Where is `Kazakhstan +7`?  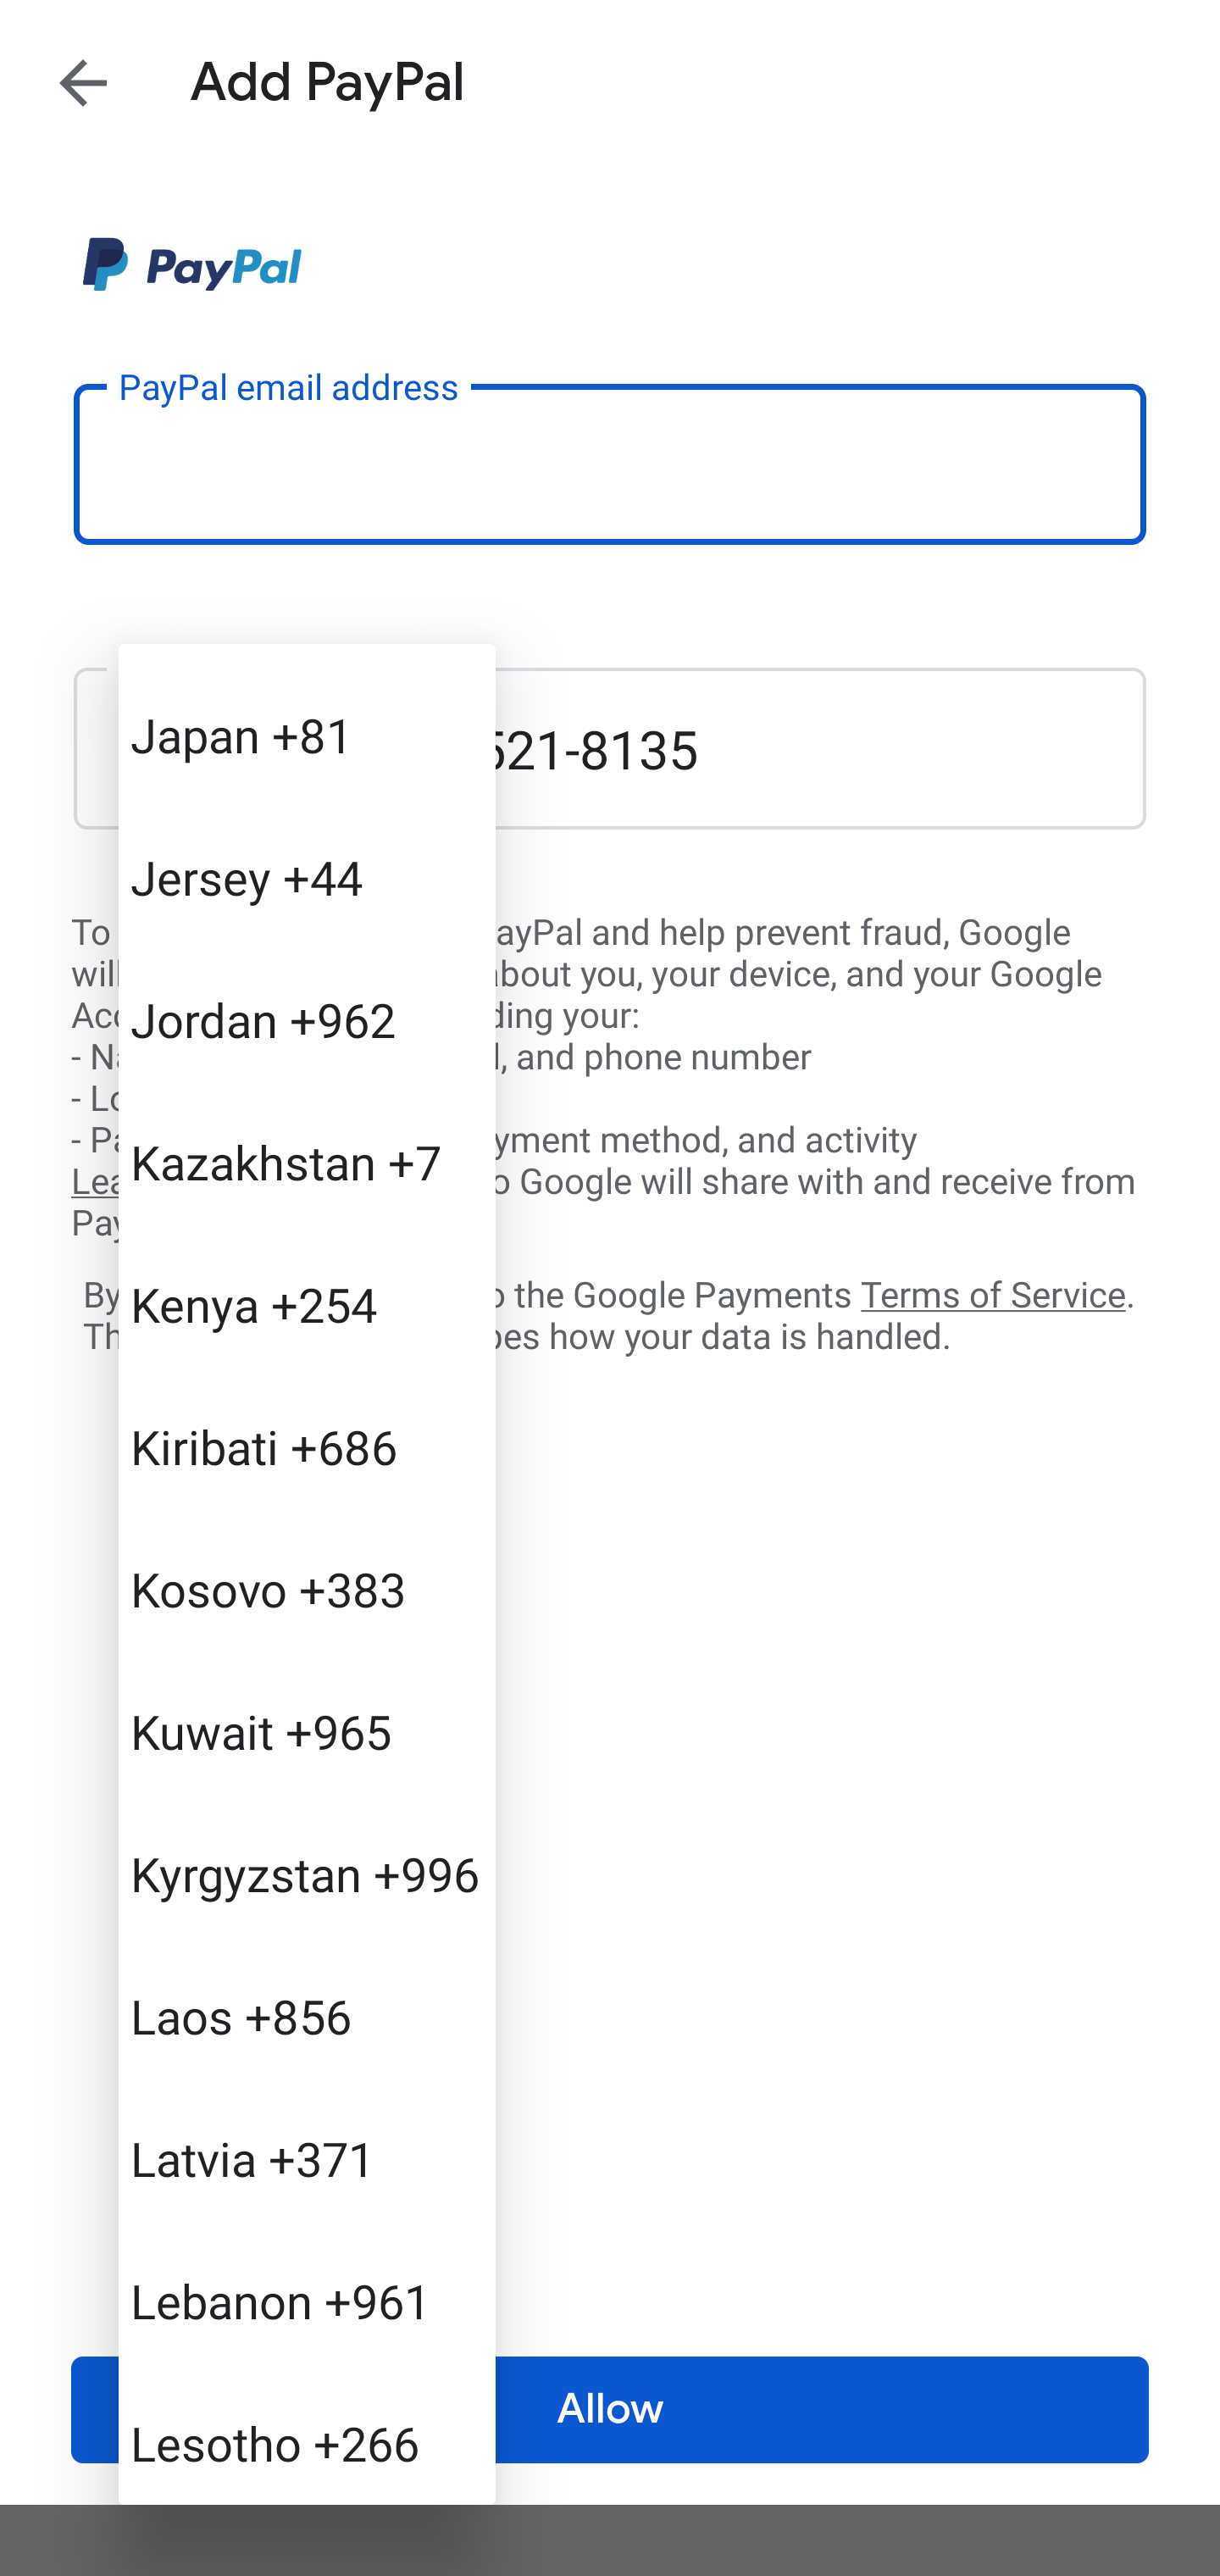
Kazakhstan +7 is located at coordinates (307, 1161).